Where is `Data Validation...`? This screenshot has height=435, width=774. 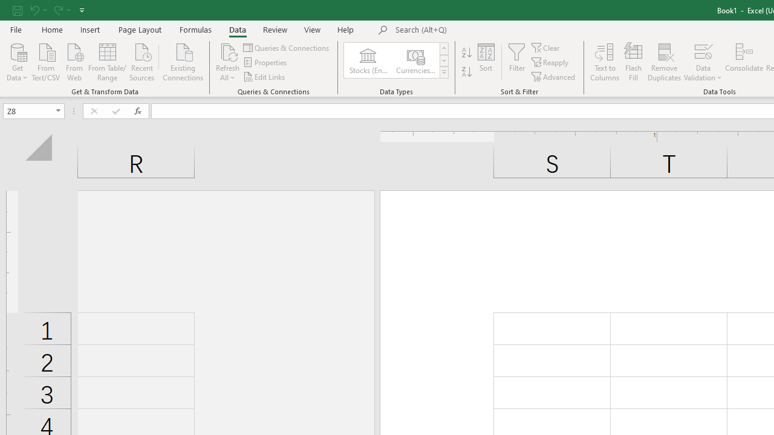
Data Validation... is located at coordinates (703, 51).